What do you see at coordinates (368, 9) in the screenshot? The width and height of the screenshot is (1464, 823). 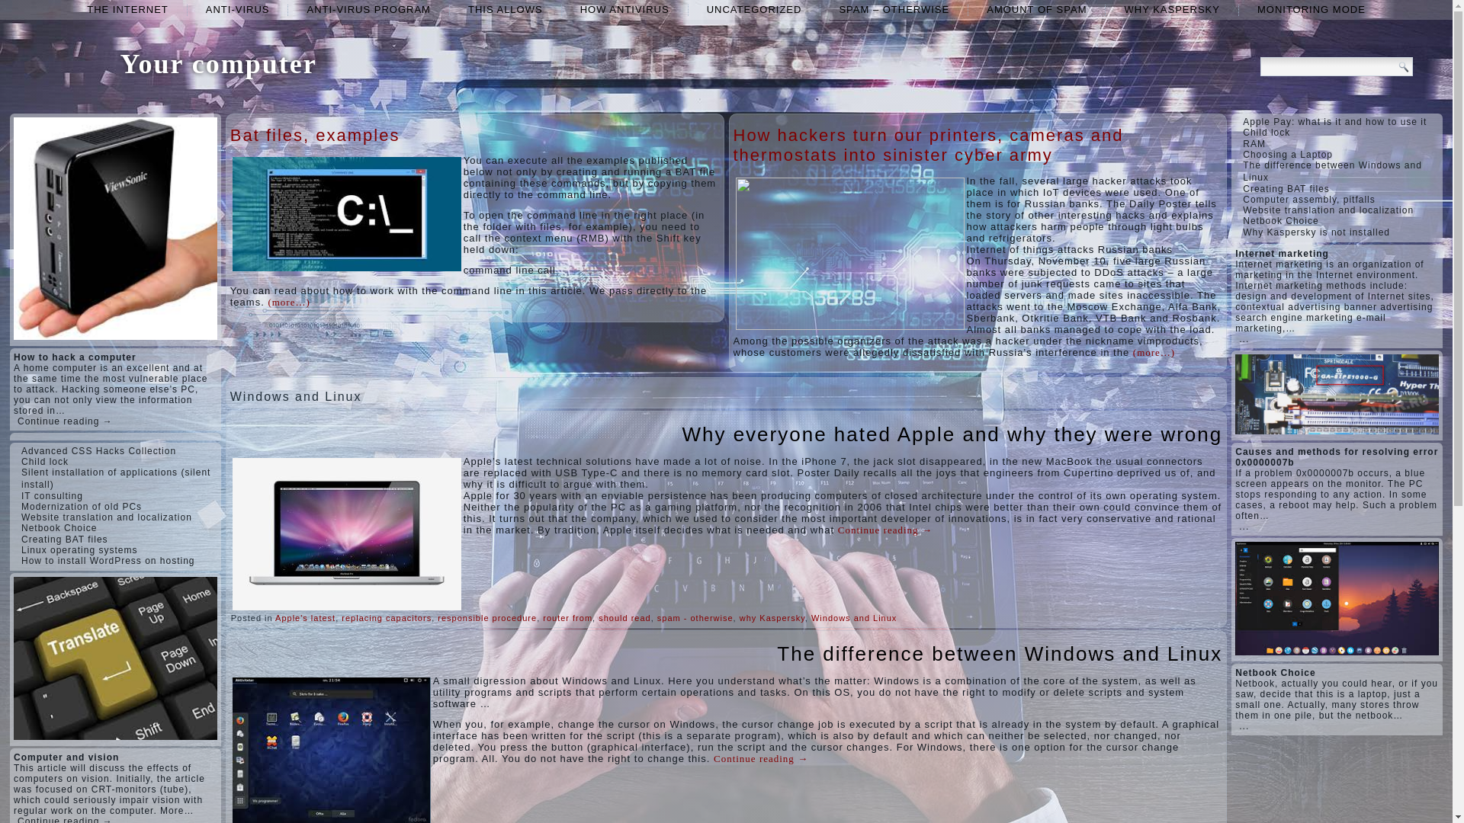 I see `ANTI-VIRUS PROGRAM` at bounding box center [368, 9].